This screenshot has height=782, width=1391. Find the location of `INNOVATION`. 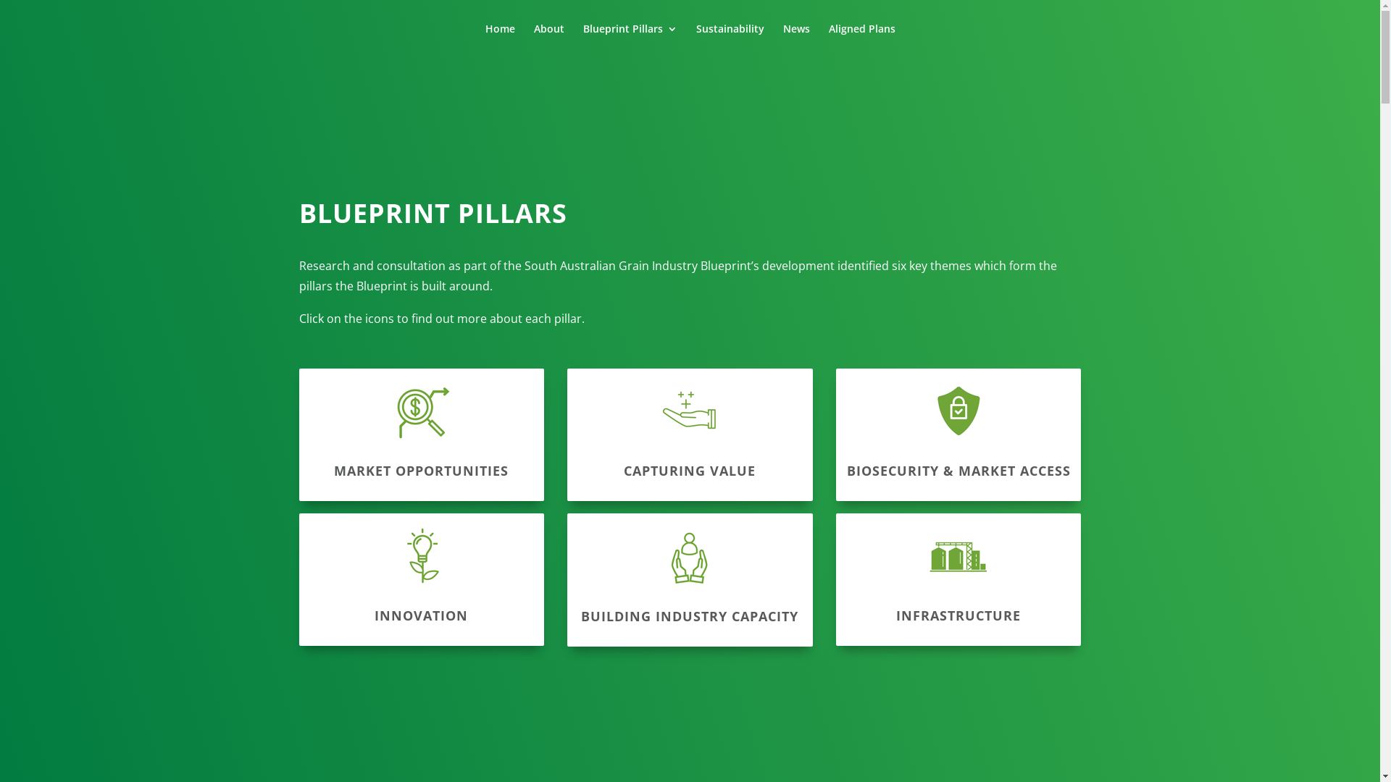

INNOVATION is located at coordinates (422, 615).